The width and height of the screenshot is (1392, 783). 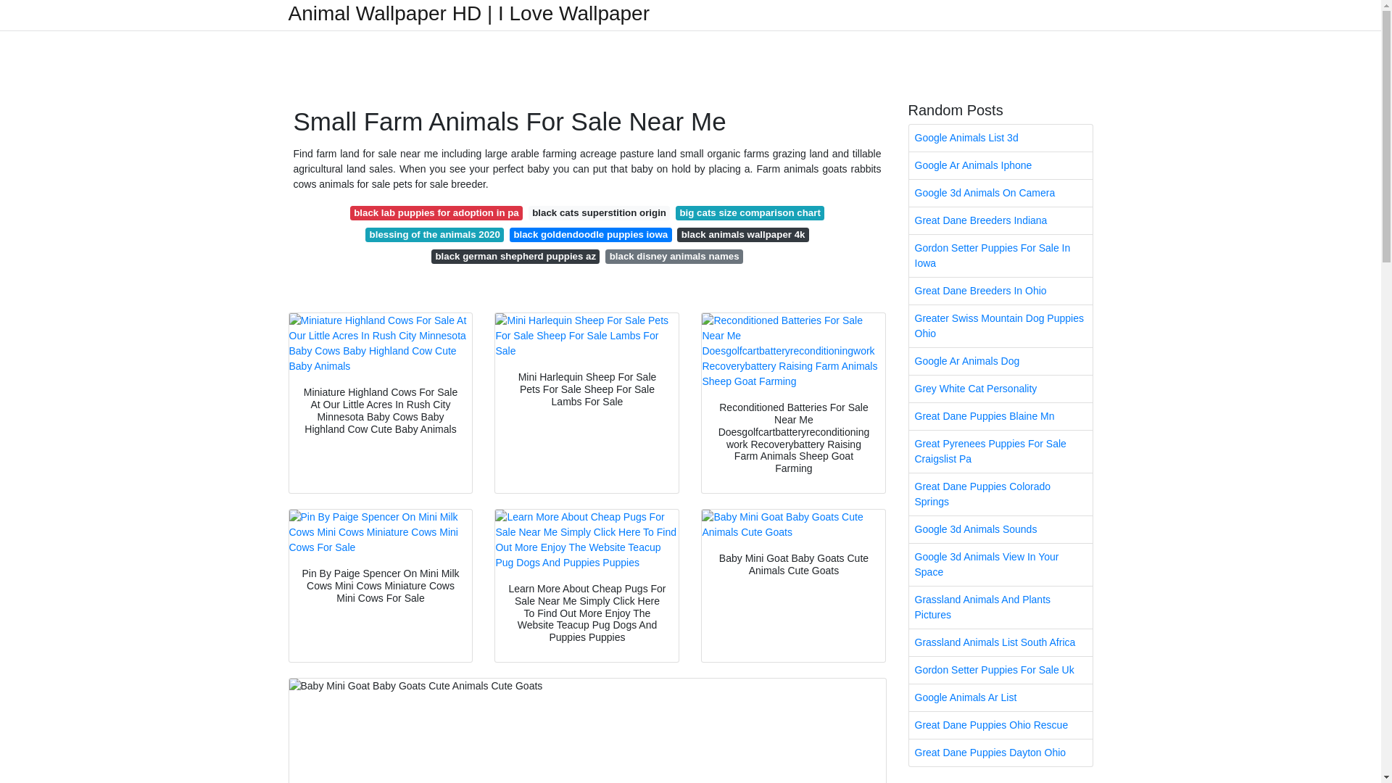 What do you see at coordinates (1000, 193) in the screenshot?
I see `Google 3d Animals On Camera` at bounding box center [1000, 193].